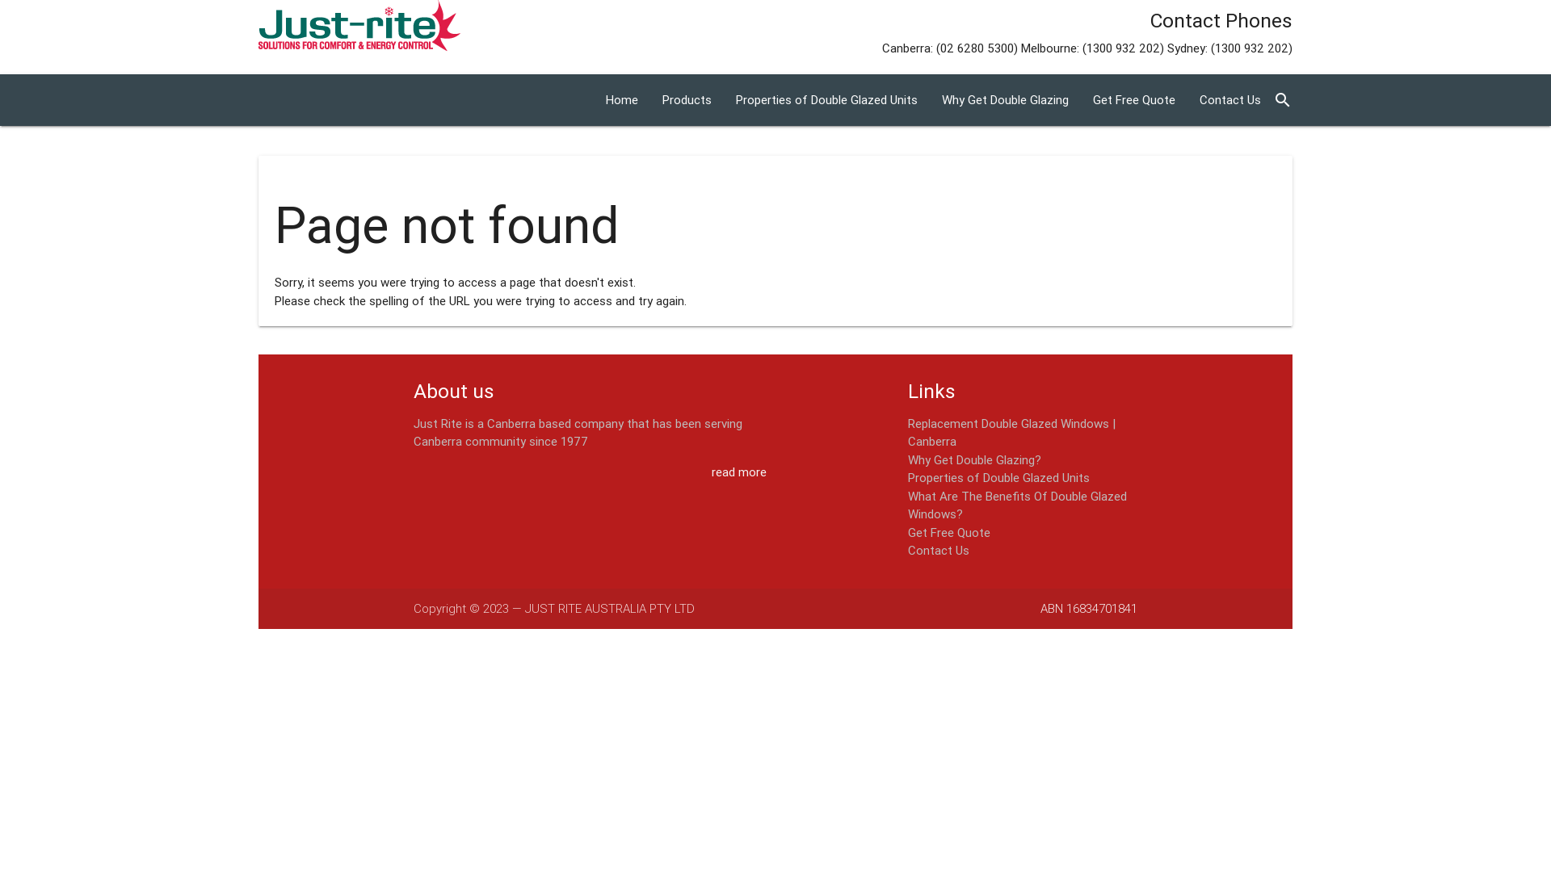  What do you see at coordinates (998, 478) in the screenshot?
I see `Properties of Double Glazed Units` at bounding box center [998, 478].